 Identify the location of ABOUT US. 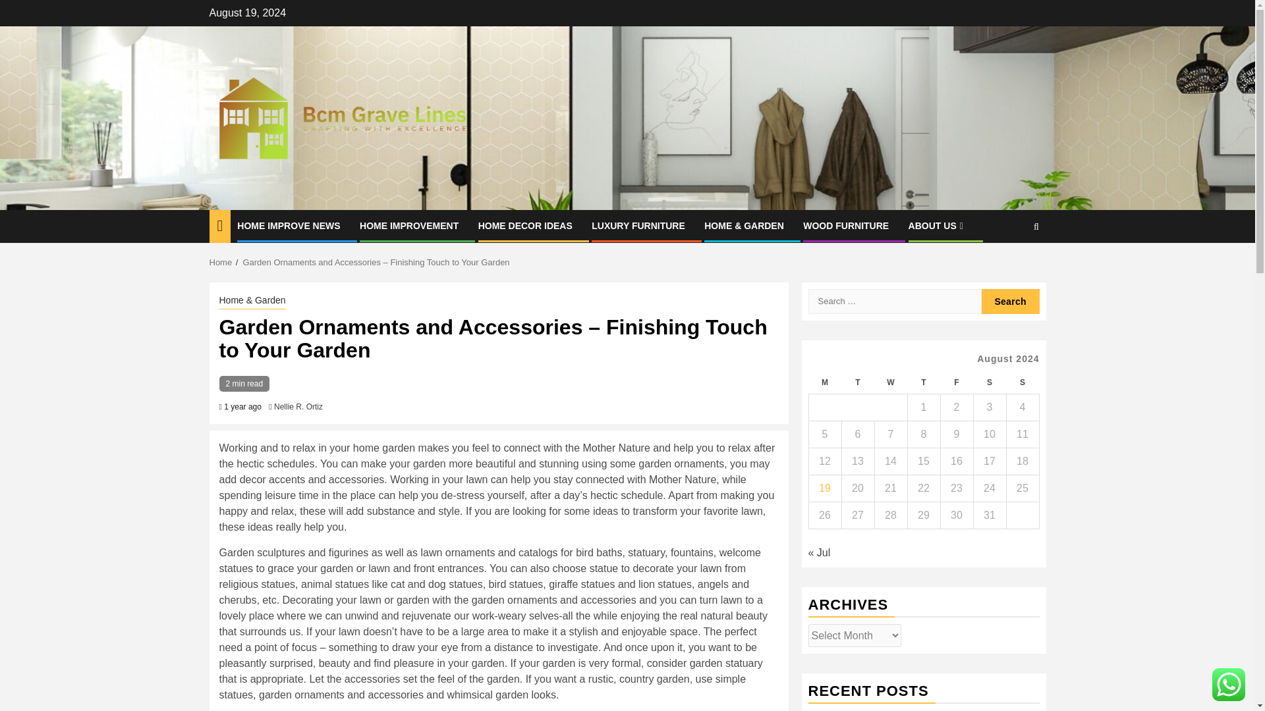
(937, 225).